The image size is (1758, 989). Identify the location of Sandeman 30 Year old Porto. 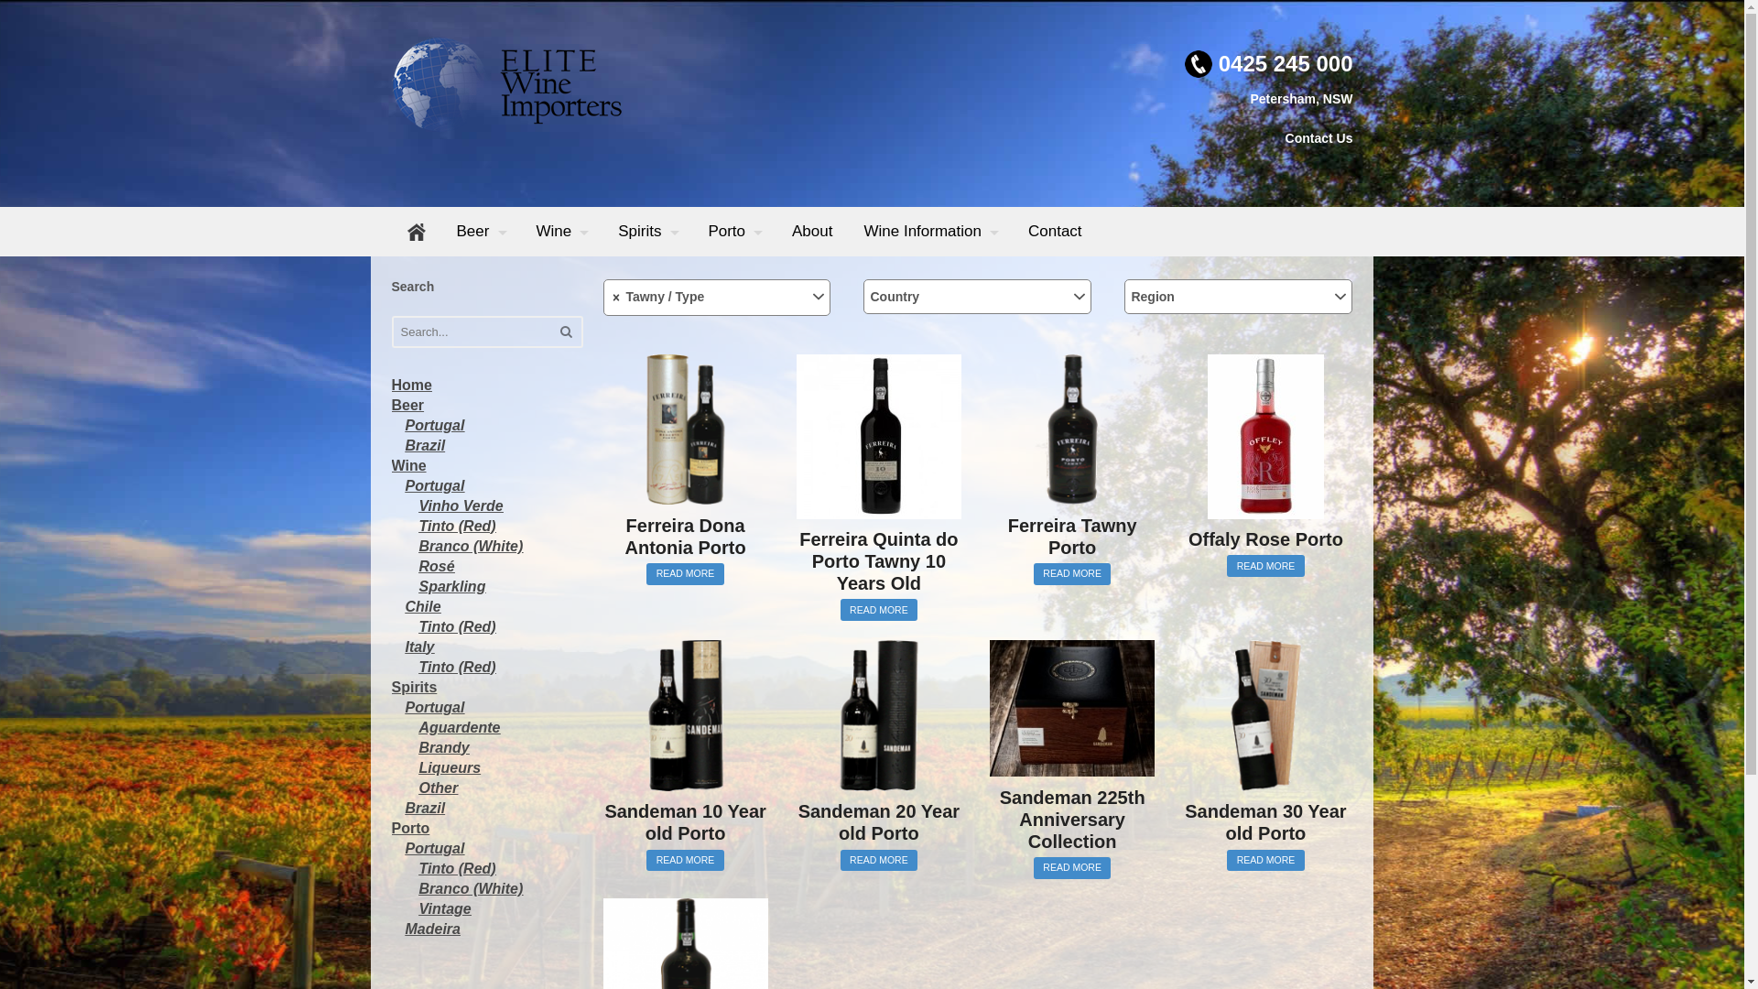
(1265, 742).